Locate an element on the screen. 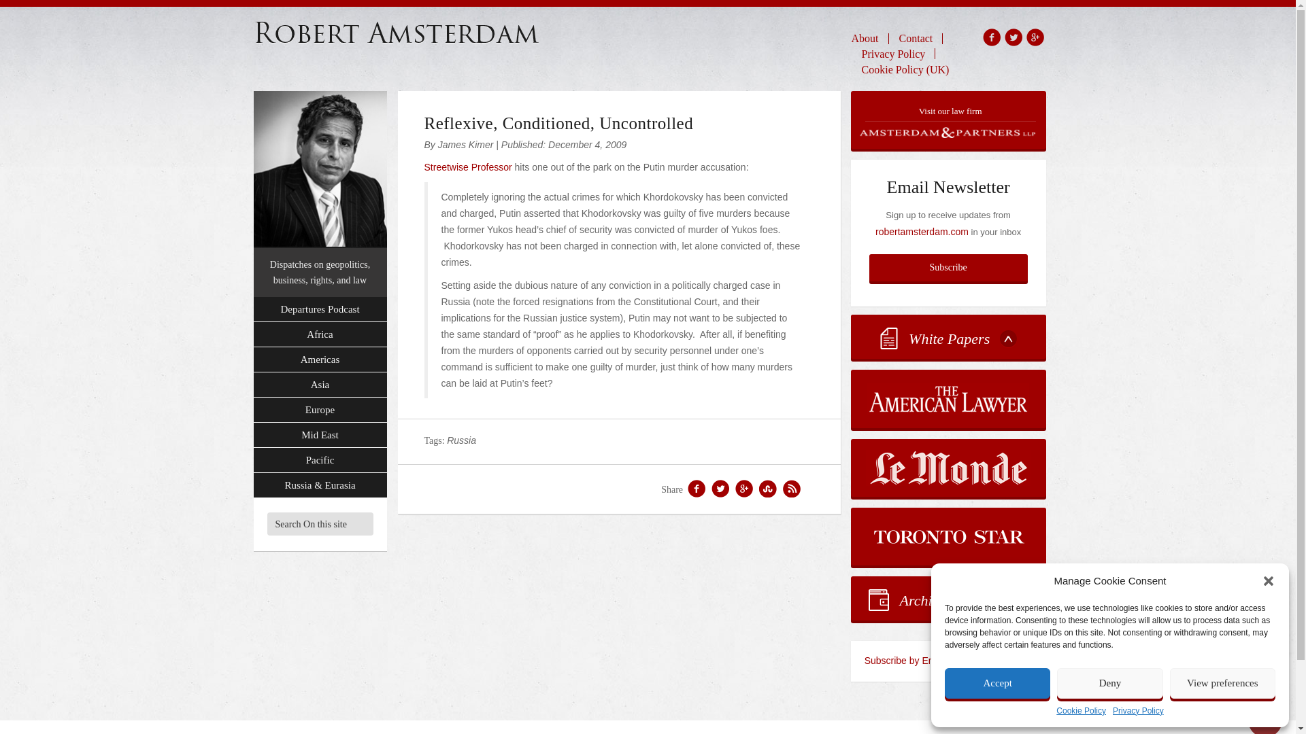 This screenshot has height=734, width=1306. Deny is located at coordinates (1109, 683).